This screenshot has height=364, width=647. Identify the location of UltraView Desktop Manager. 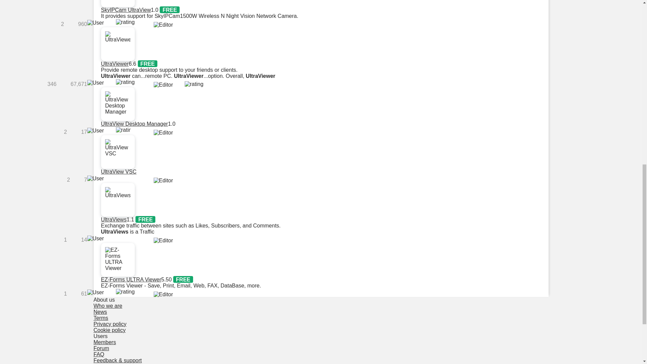
(134, 123).